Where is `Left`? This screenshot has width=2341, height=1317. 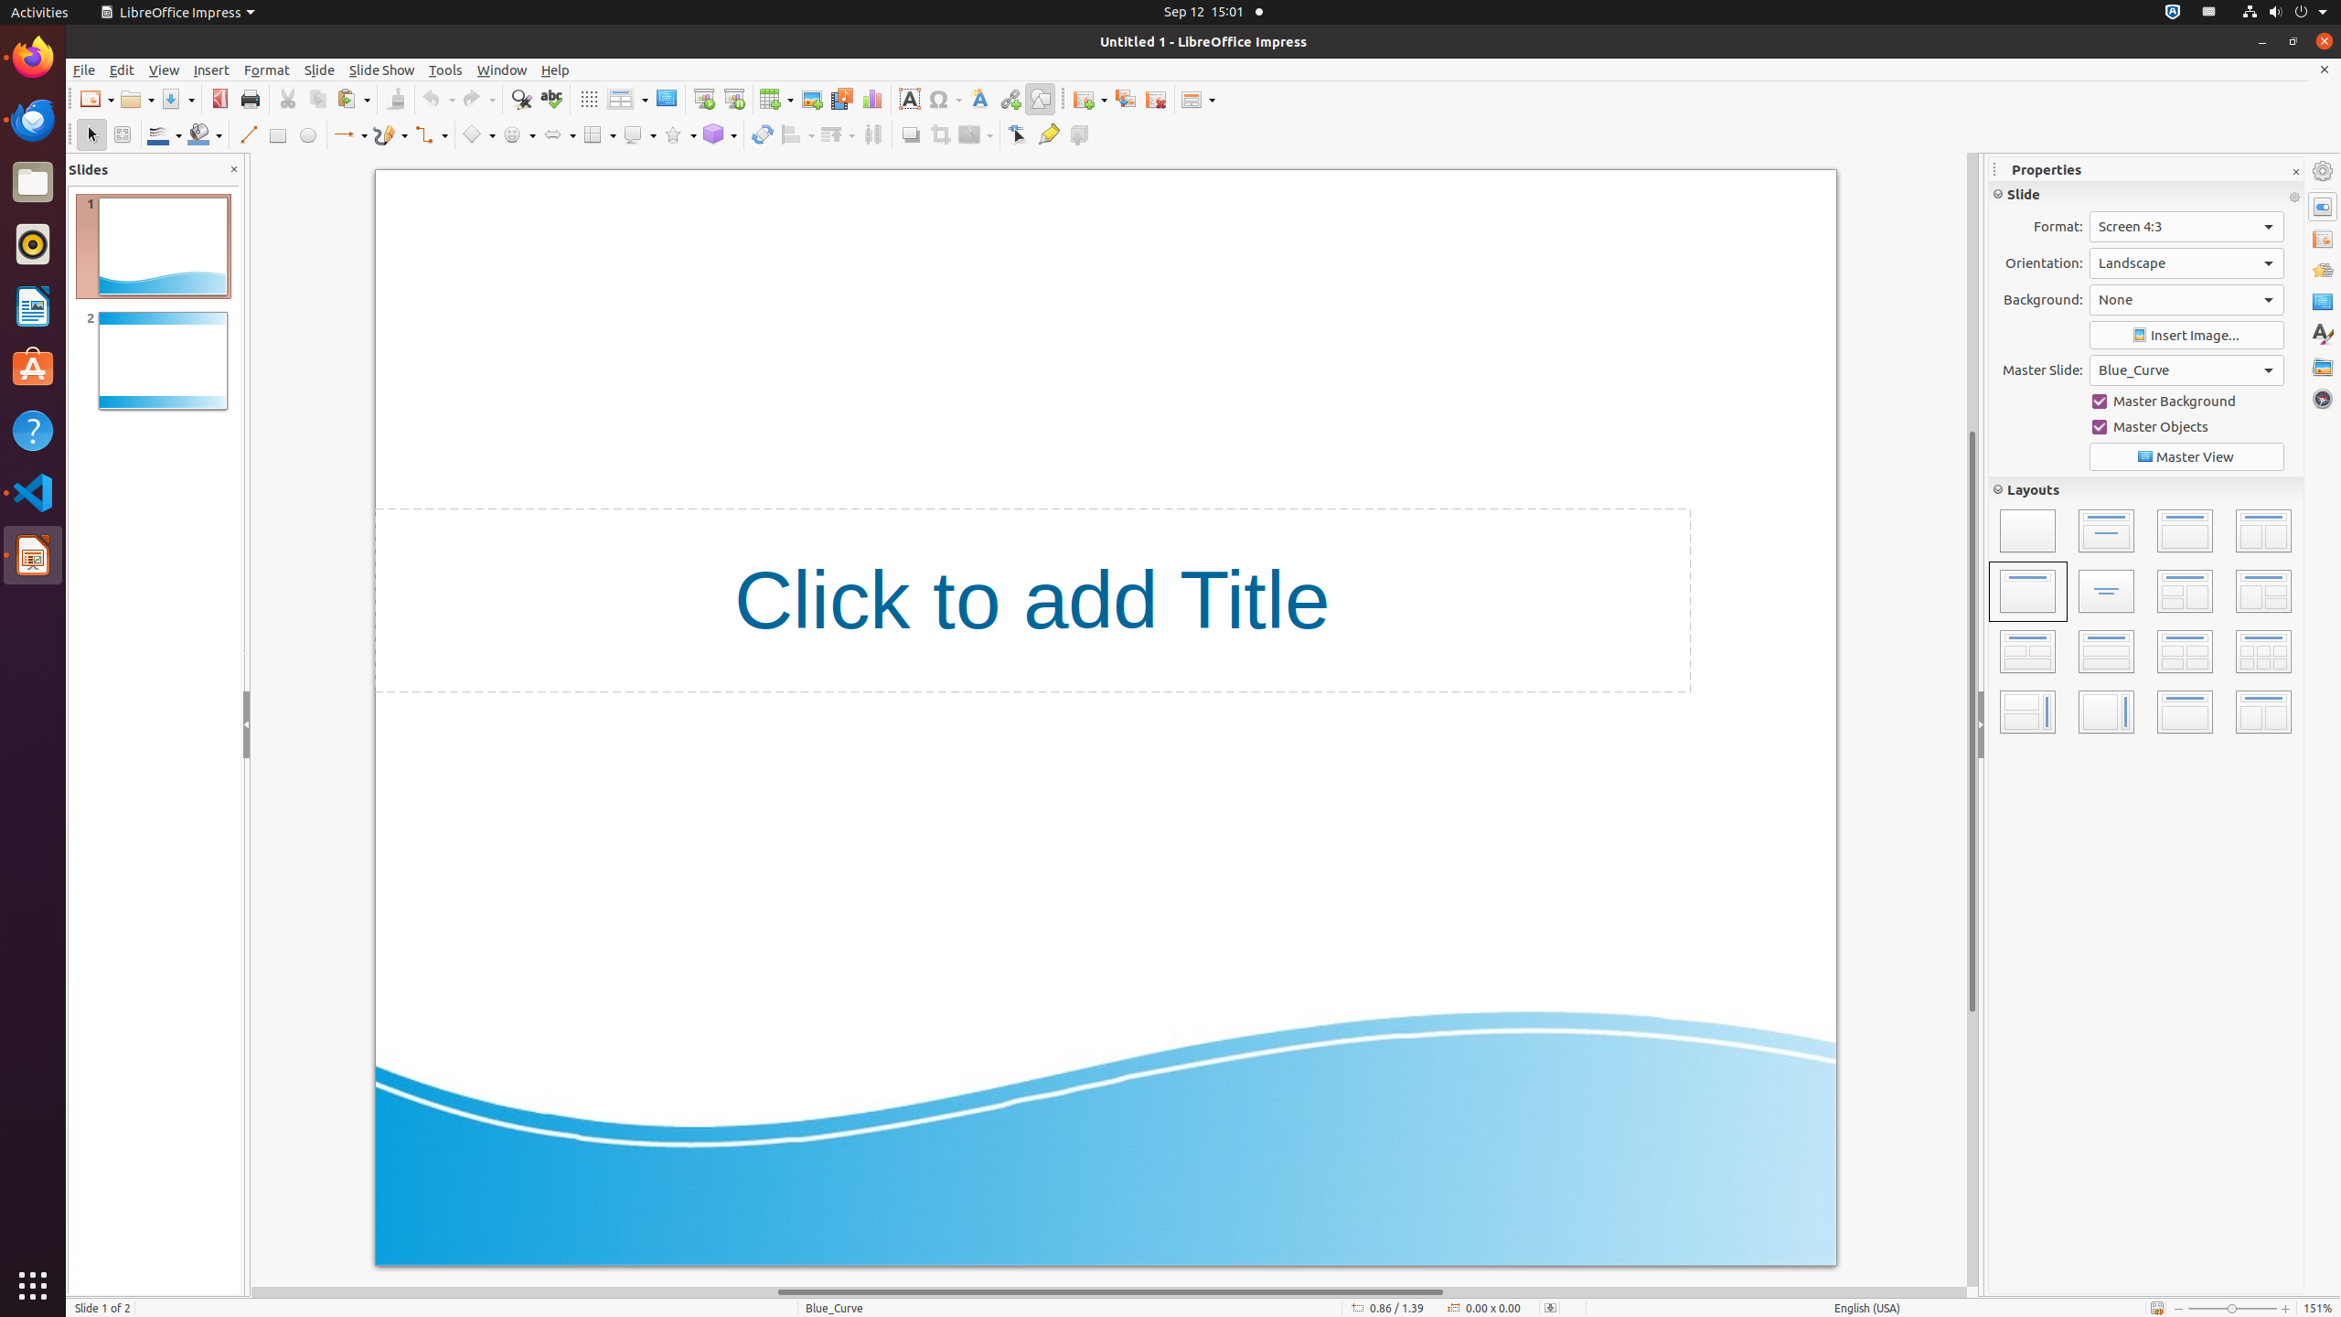
Left is located at coordinates (2006, 377).